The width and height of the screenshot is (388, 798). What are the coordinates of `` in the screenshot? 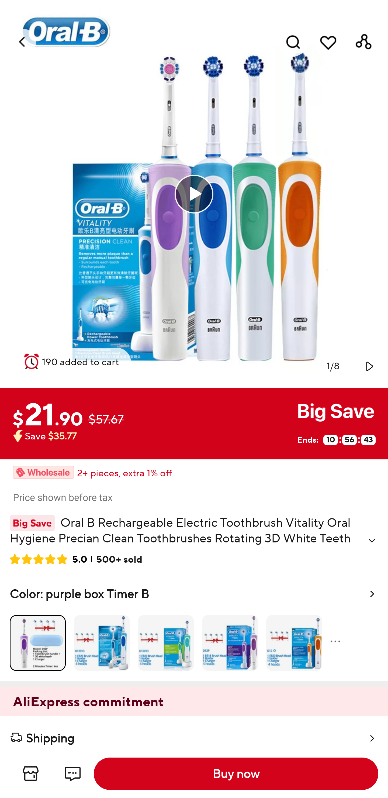 It's located at (369, 366).